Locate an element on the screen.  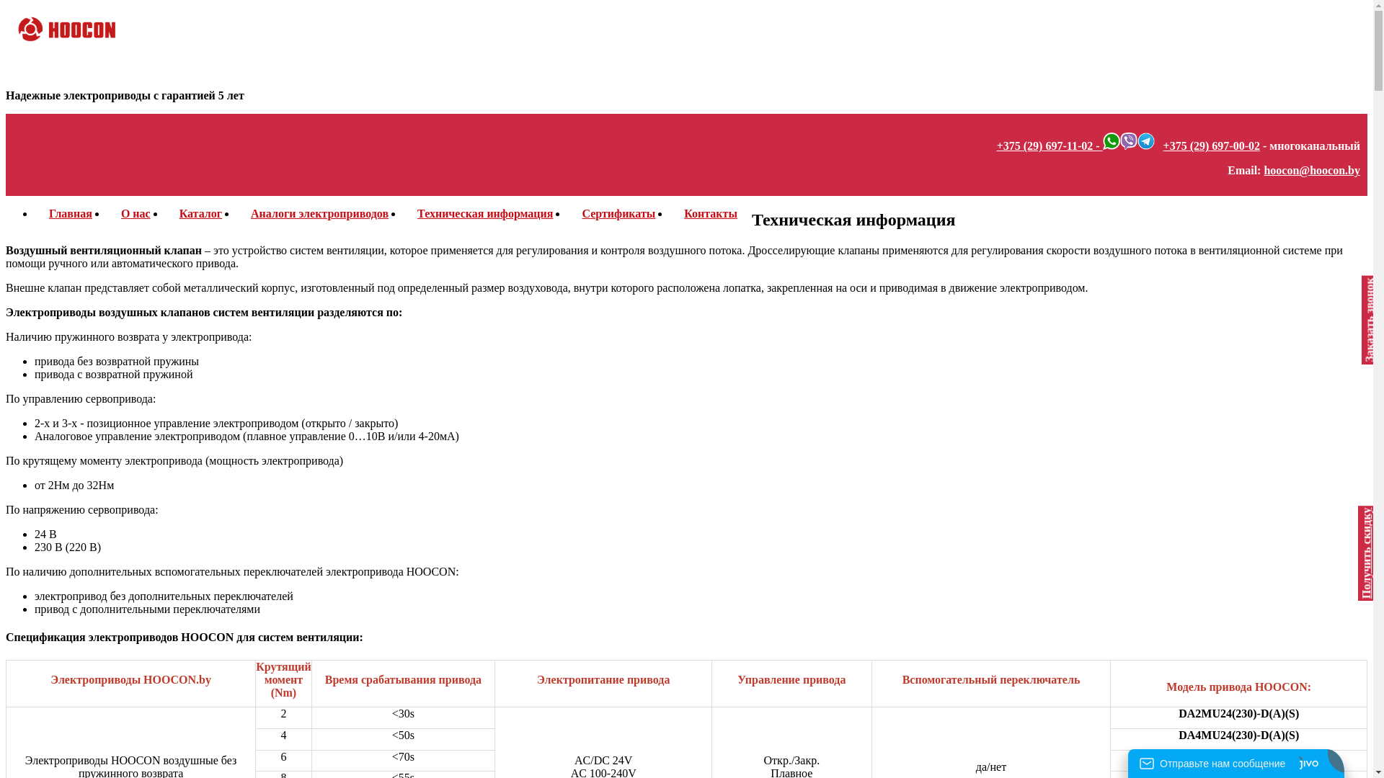
hoocon@hoocon.by is located at coordinates (1312, 170).